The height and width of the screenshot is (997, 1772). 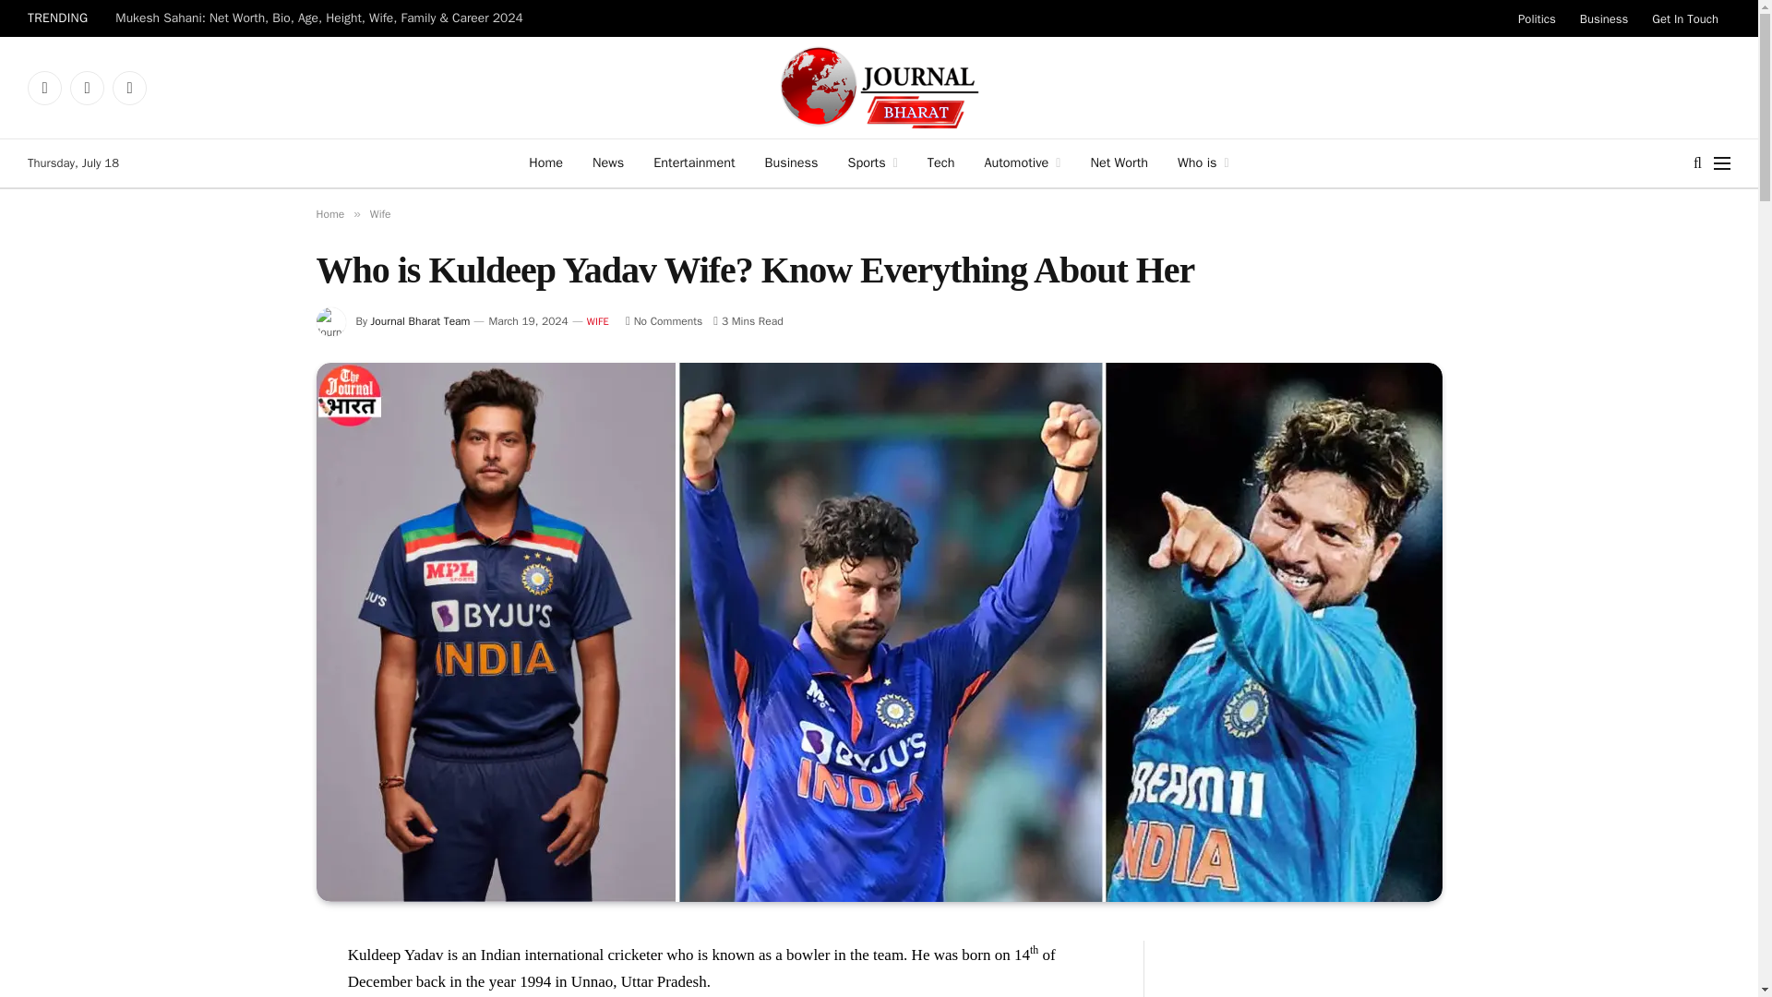 What do you see at coordinates (1538, 18) in the screenshot?
I see `Politics` at bounding box center [1538, 18].